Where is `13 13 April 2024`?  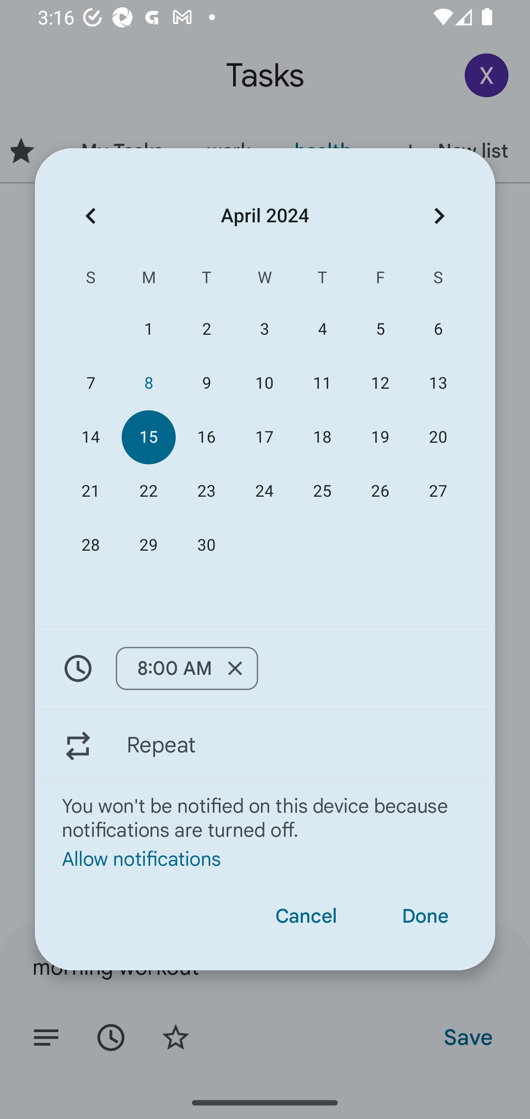
13 13 April 2024 is located at coordinates (438, 383).